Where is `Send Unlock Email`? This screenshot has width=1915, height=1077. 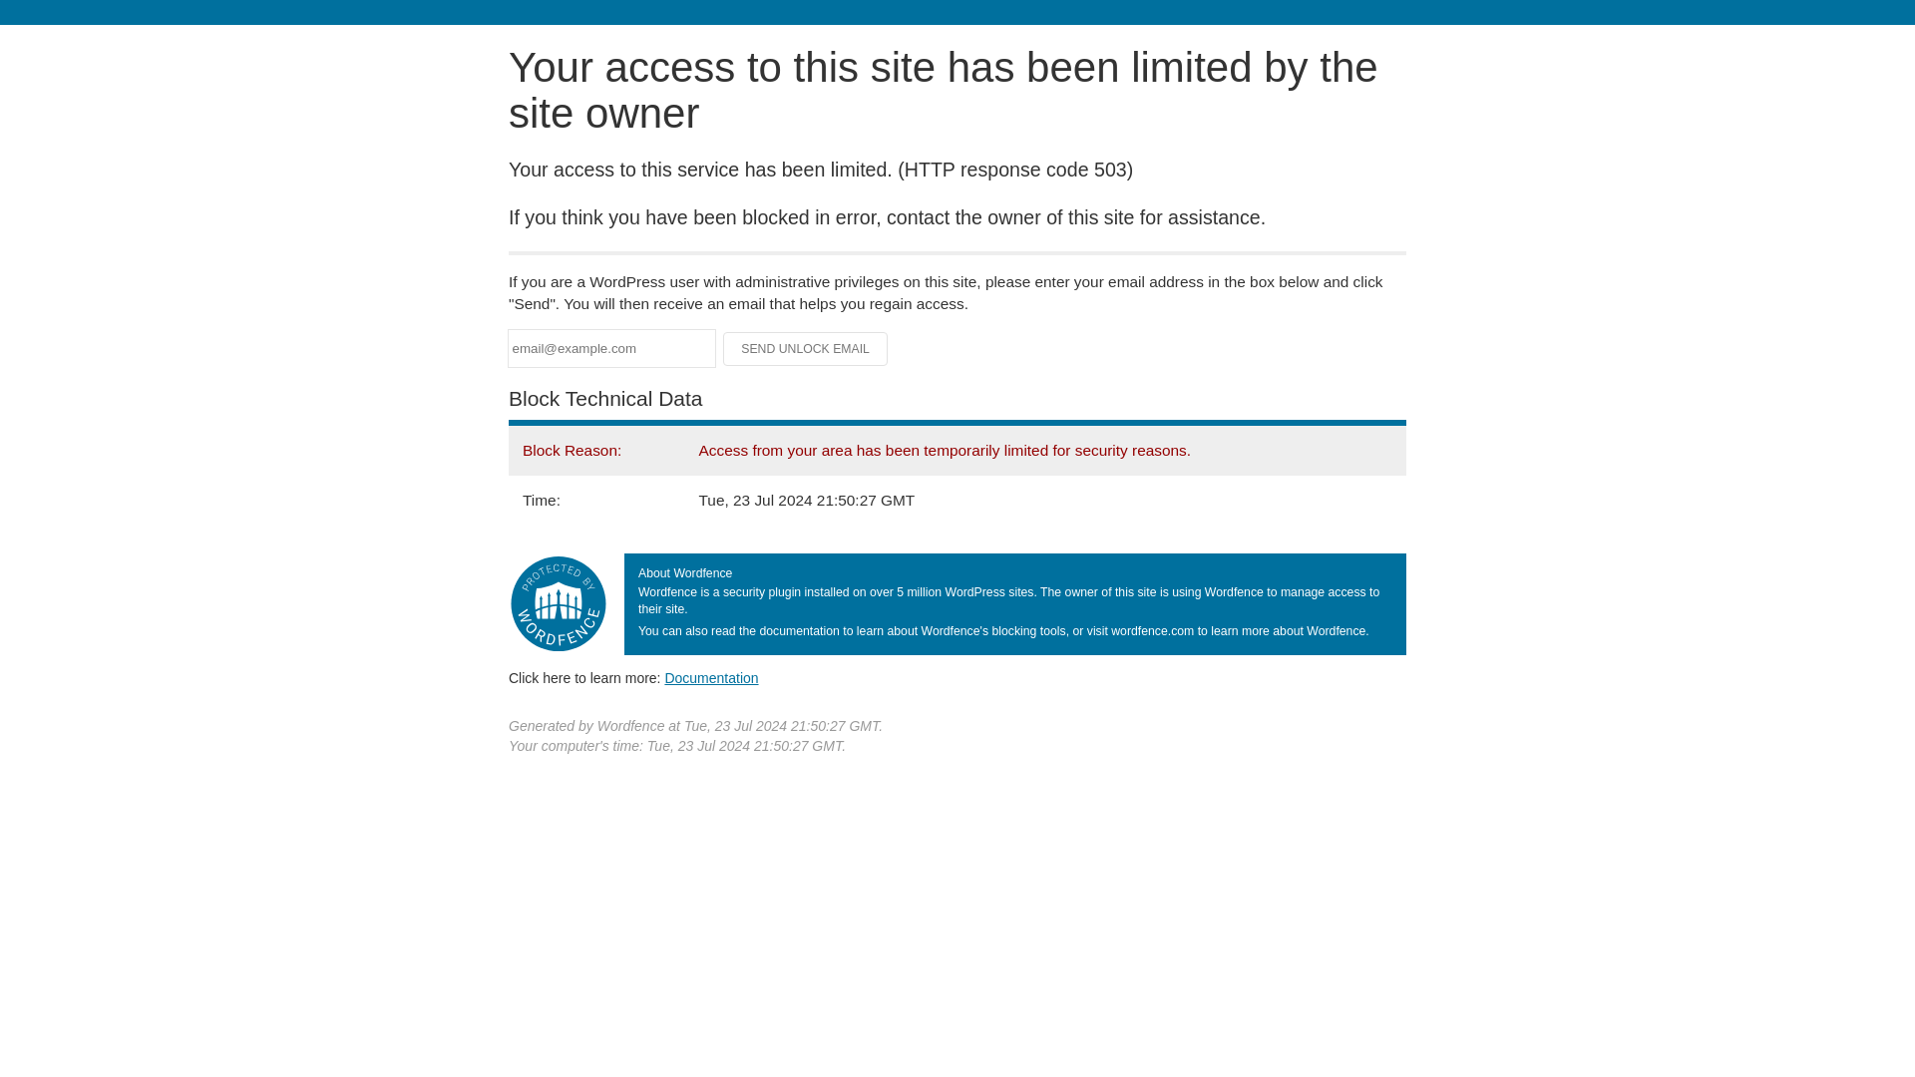
Send Unlock Email is located at coordinates (806, 349).